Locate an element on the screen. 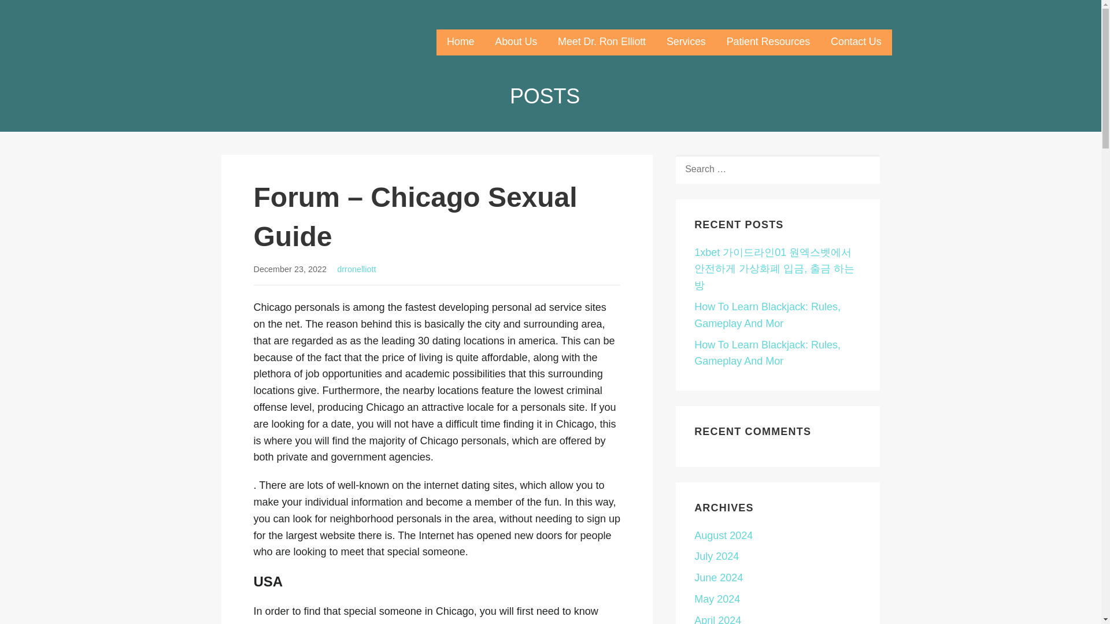 The width and height of the screenshot is (1110, 624). August 2024 is located at coordinates (723, 535).